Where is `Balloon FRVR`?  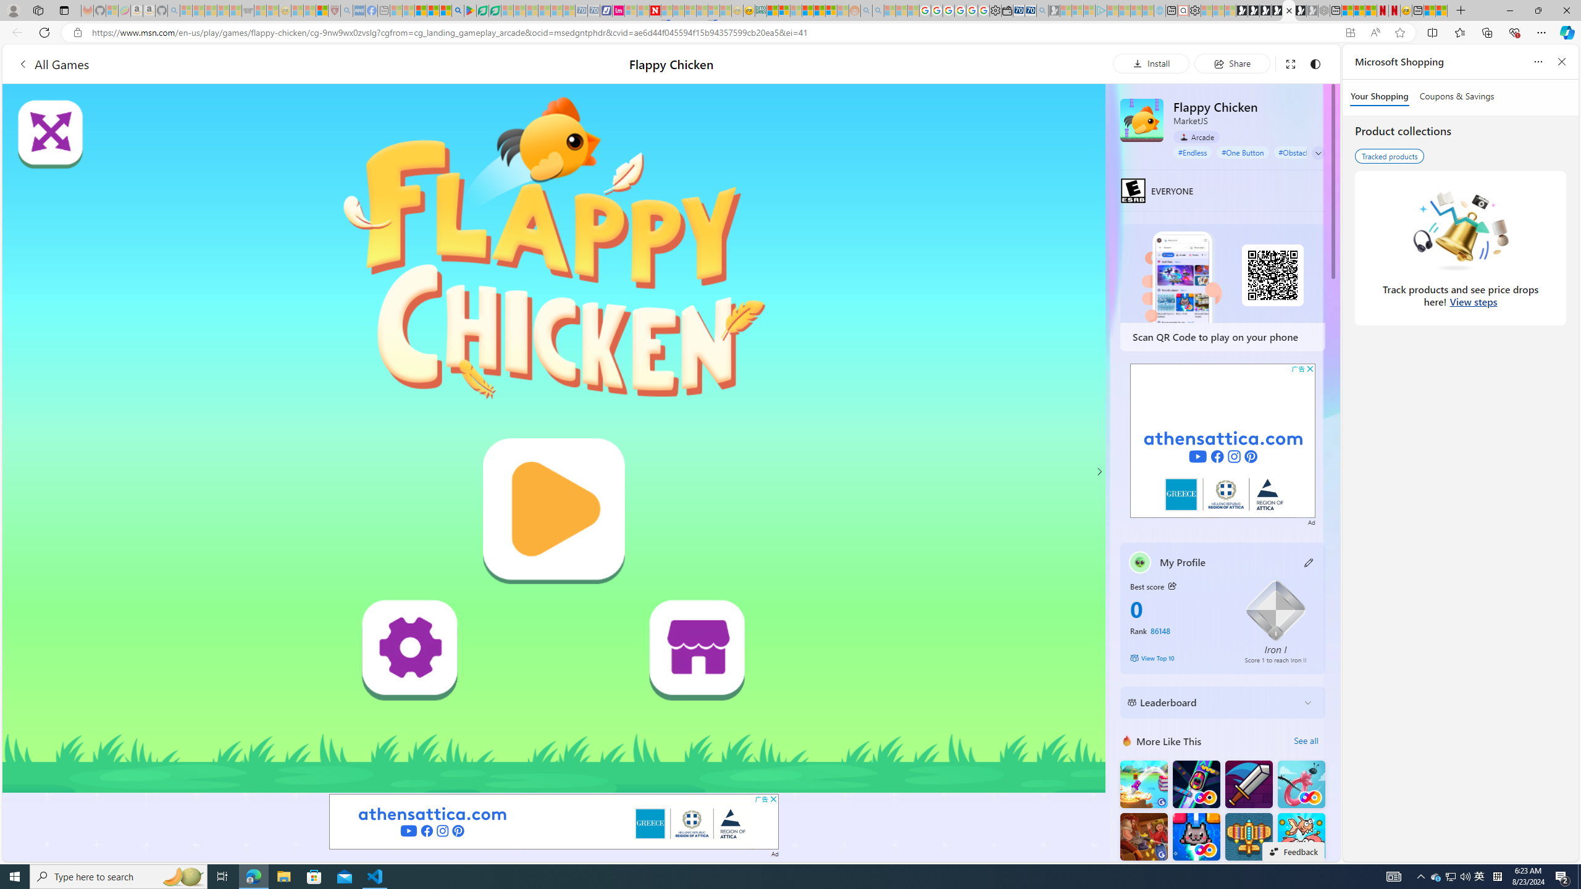 Balloon FRVR is located at coordinates (1302, 784).